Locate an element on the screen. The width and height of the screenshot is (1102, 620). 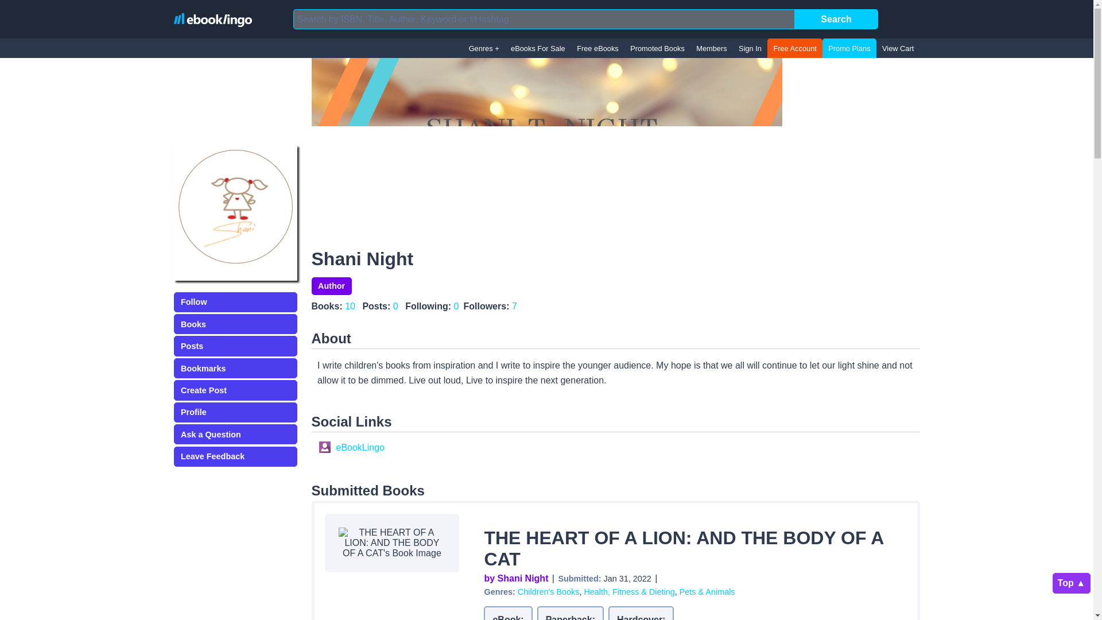
Free Account is located at coordinates (794, 48).